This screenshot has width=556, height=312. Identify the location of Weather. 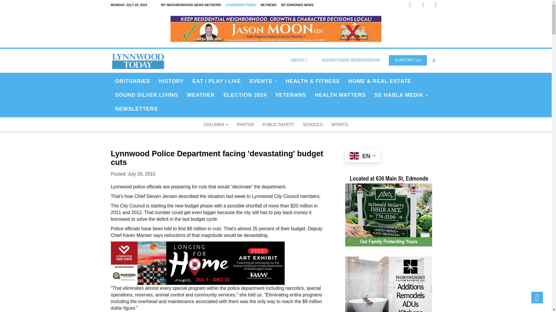
(200, 95).